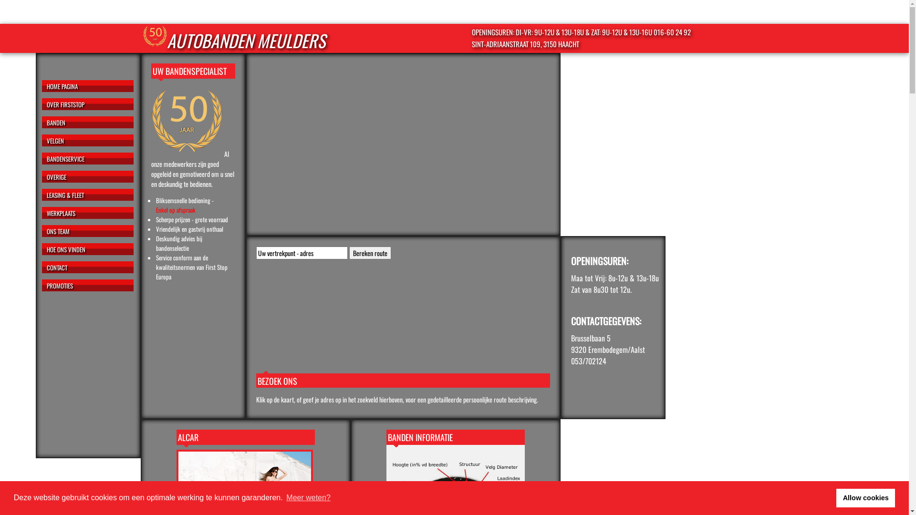  What do you see at coordinates (308, 498) in the screenshot?
I see `Meer weten?` at bounding box center [308, 498].